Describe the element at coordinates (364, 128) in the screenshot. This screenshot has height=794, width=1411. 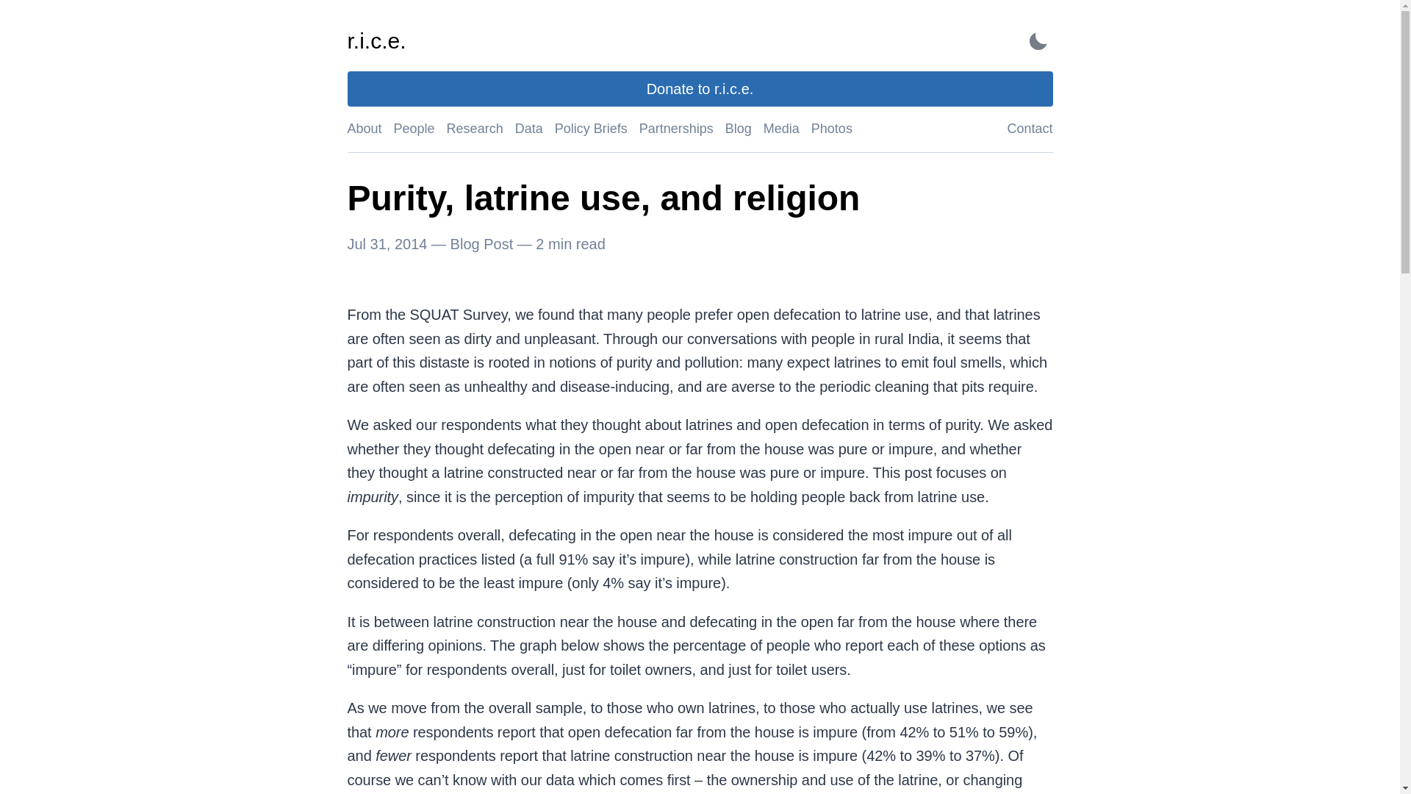
I see `About` at that location.